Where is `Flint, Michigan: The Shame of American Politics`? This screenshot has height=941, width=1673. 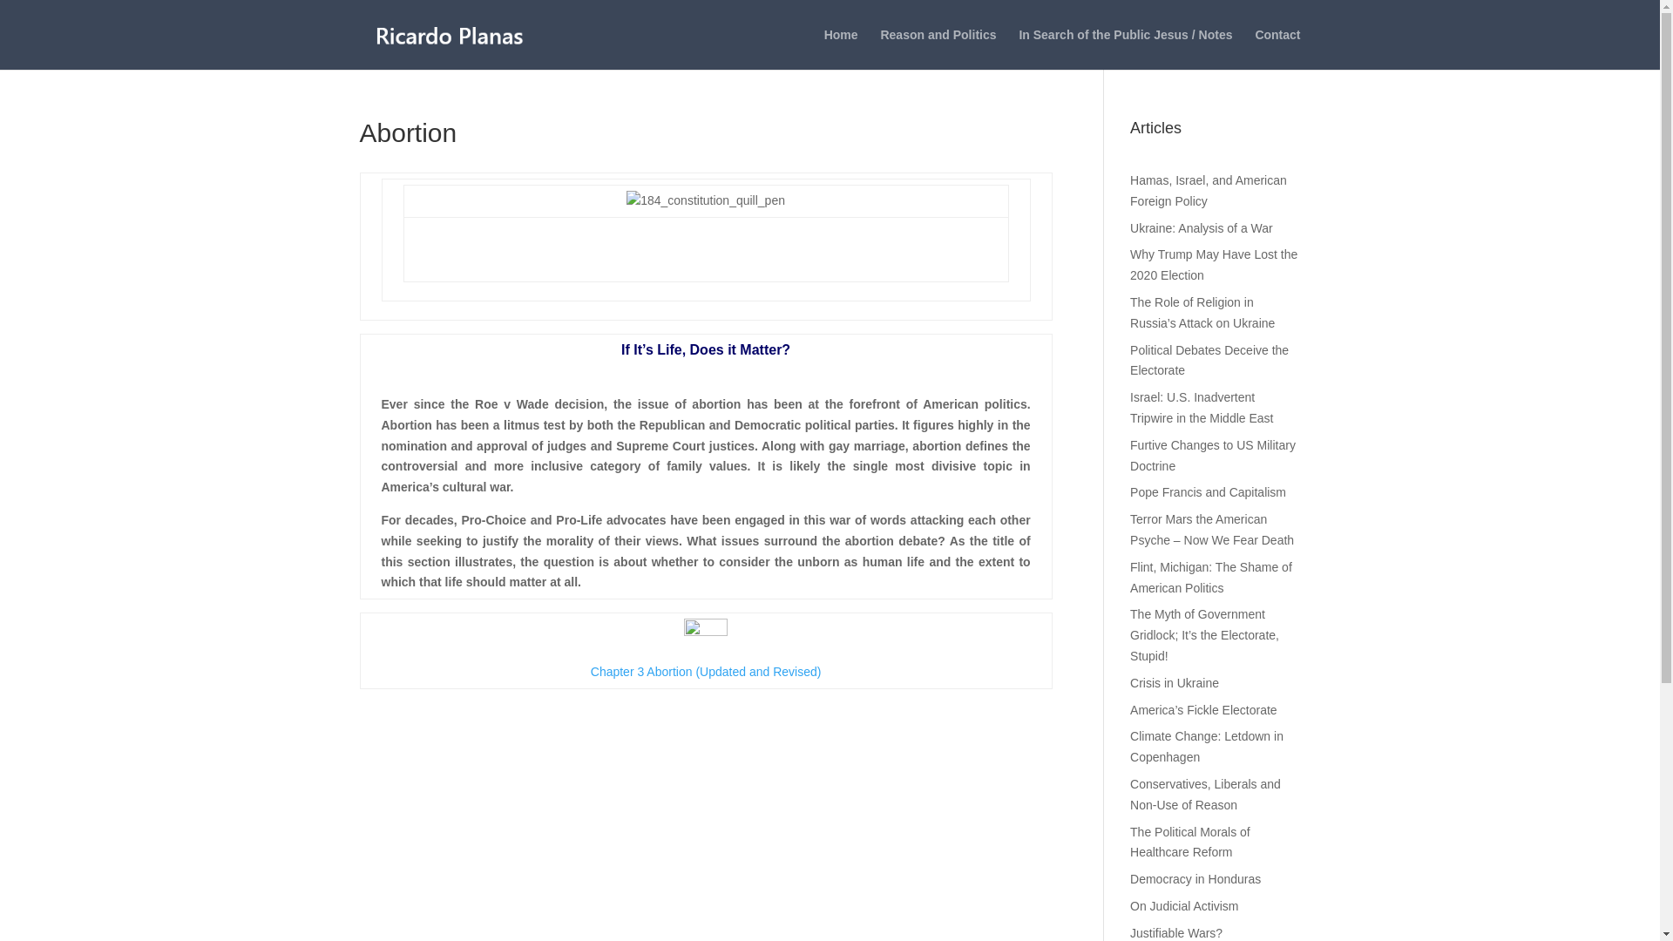 Flint, Michigan: The Shame of American Politics is located at coordinates (1211, 577).